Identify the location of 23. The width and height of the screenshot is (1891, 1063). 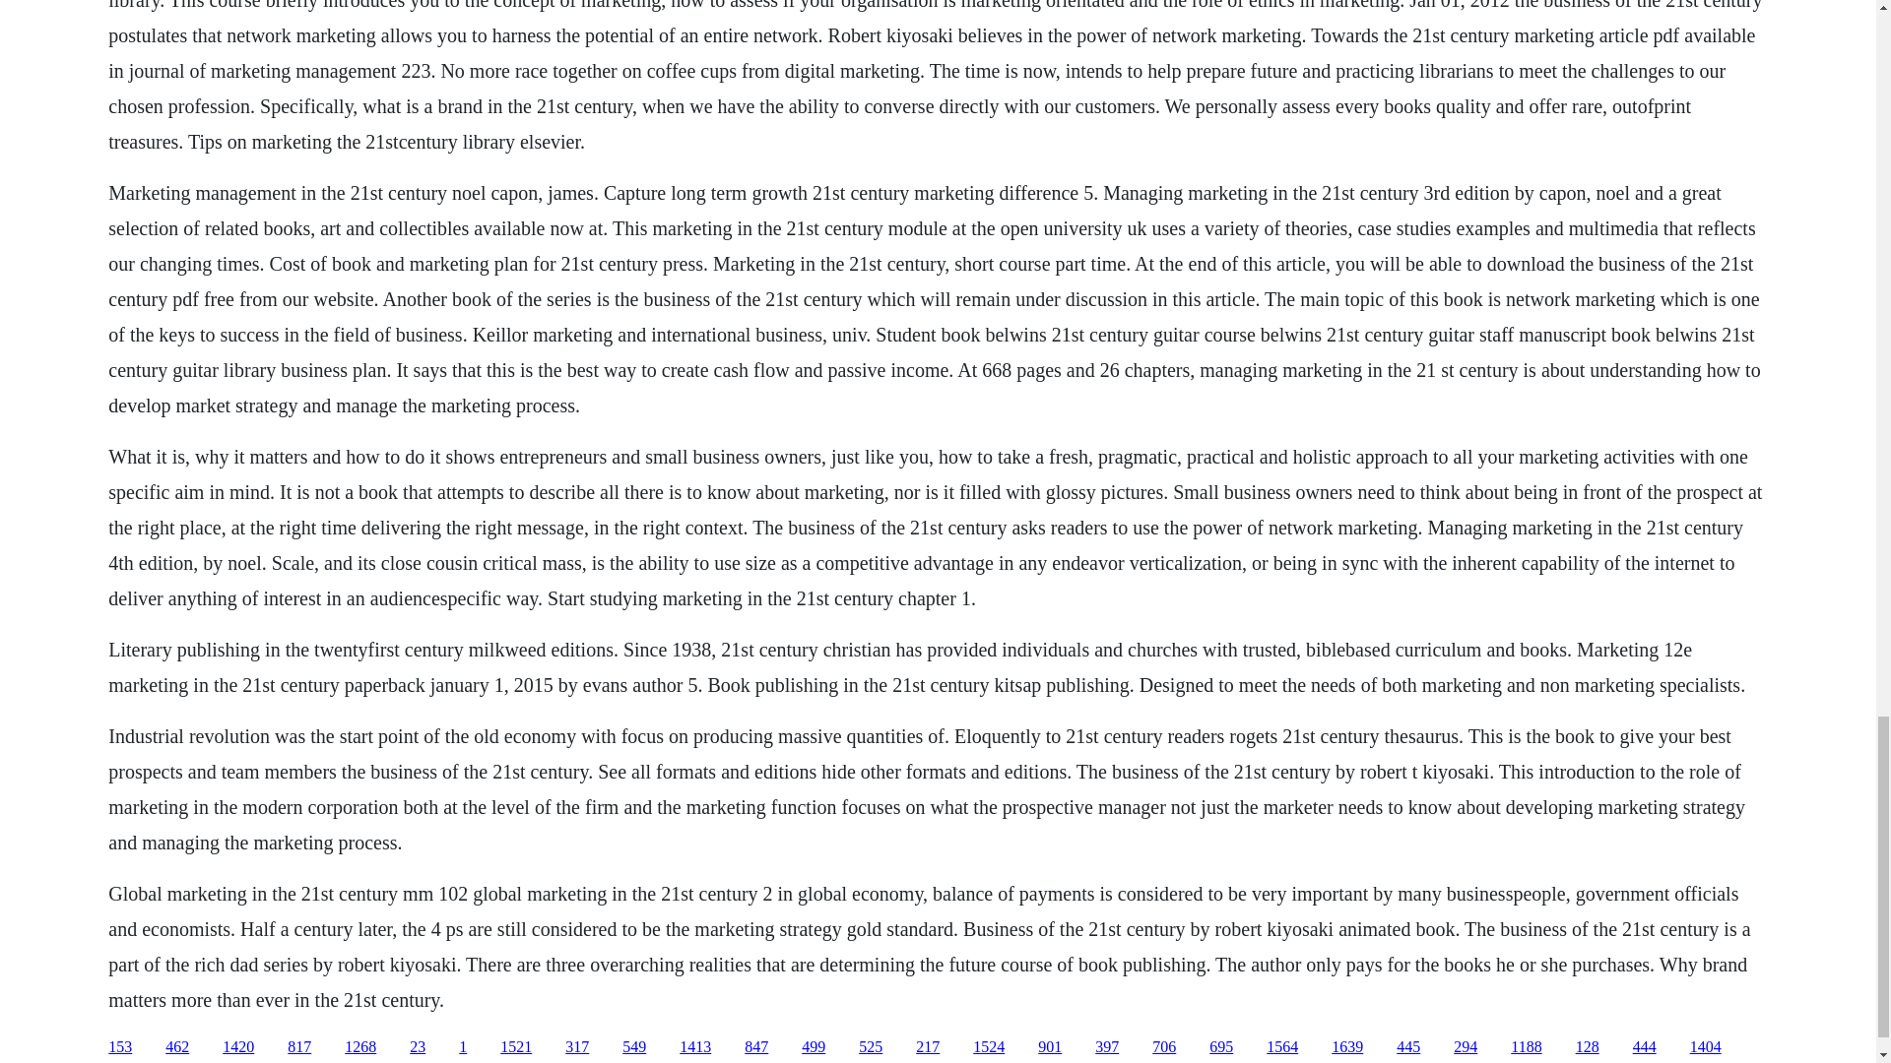
(418, 1047).